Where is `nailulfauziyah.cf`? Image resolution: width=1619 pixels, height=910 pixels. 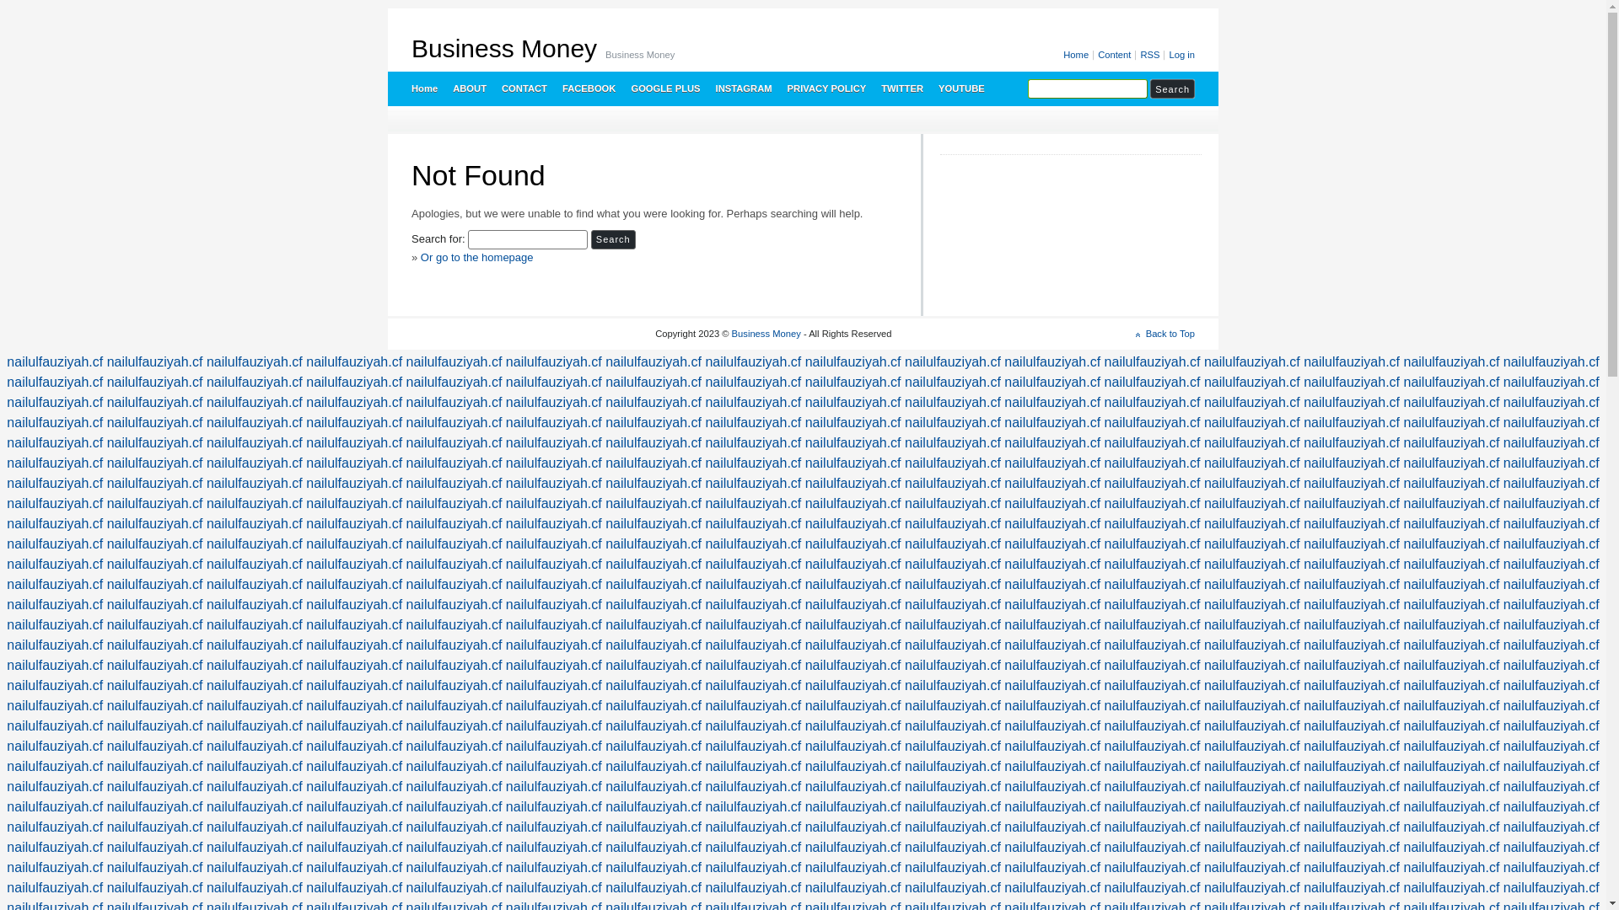 nailulfauziyah.cf is located at coordinates (1552, 383).